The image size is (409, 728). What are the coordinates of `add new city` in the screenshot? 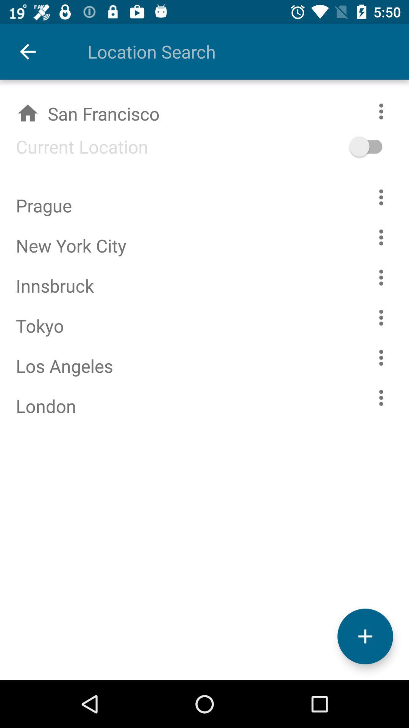 It's located at (365, 636).